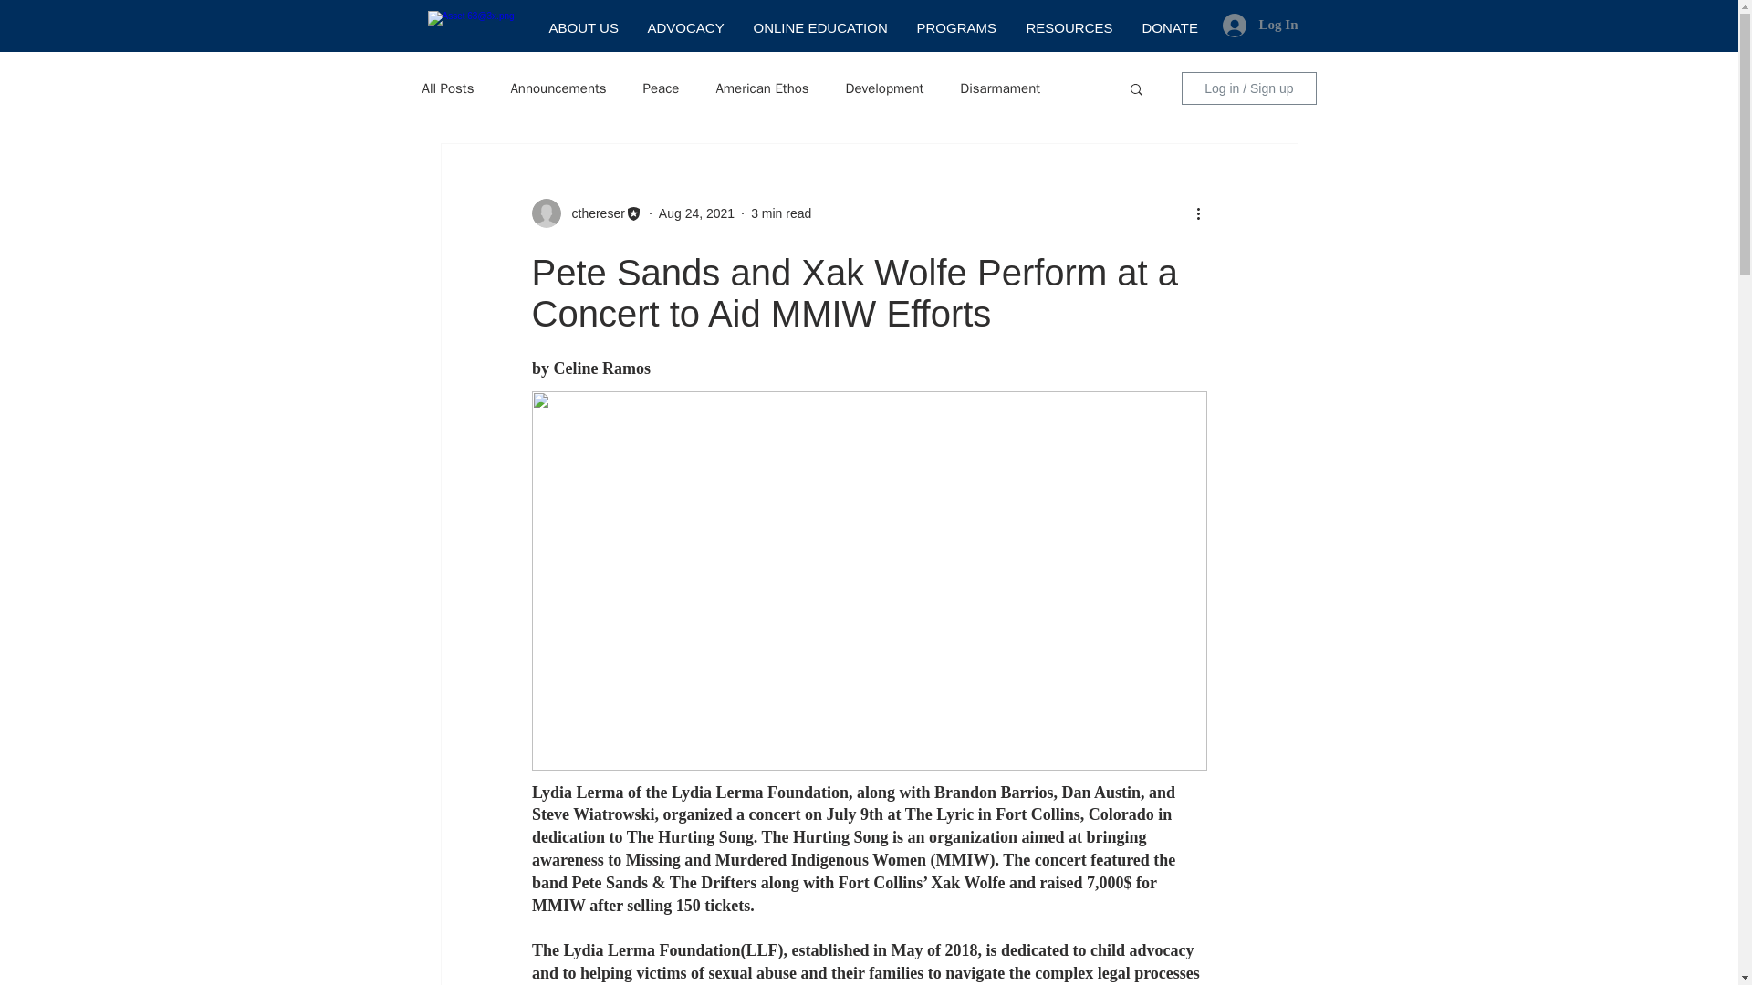 The width and height of the screenshot is (1752, 985). I want to click on Announcements, so click(558, 88).